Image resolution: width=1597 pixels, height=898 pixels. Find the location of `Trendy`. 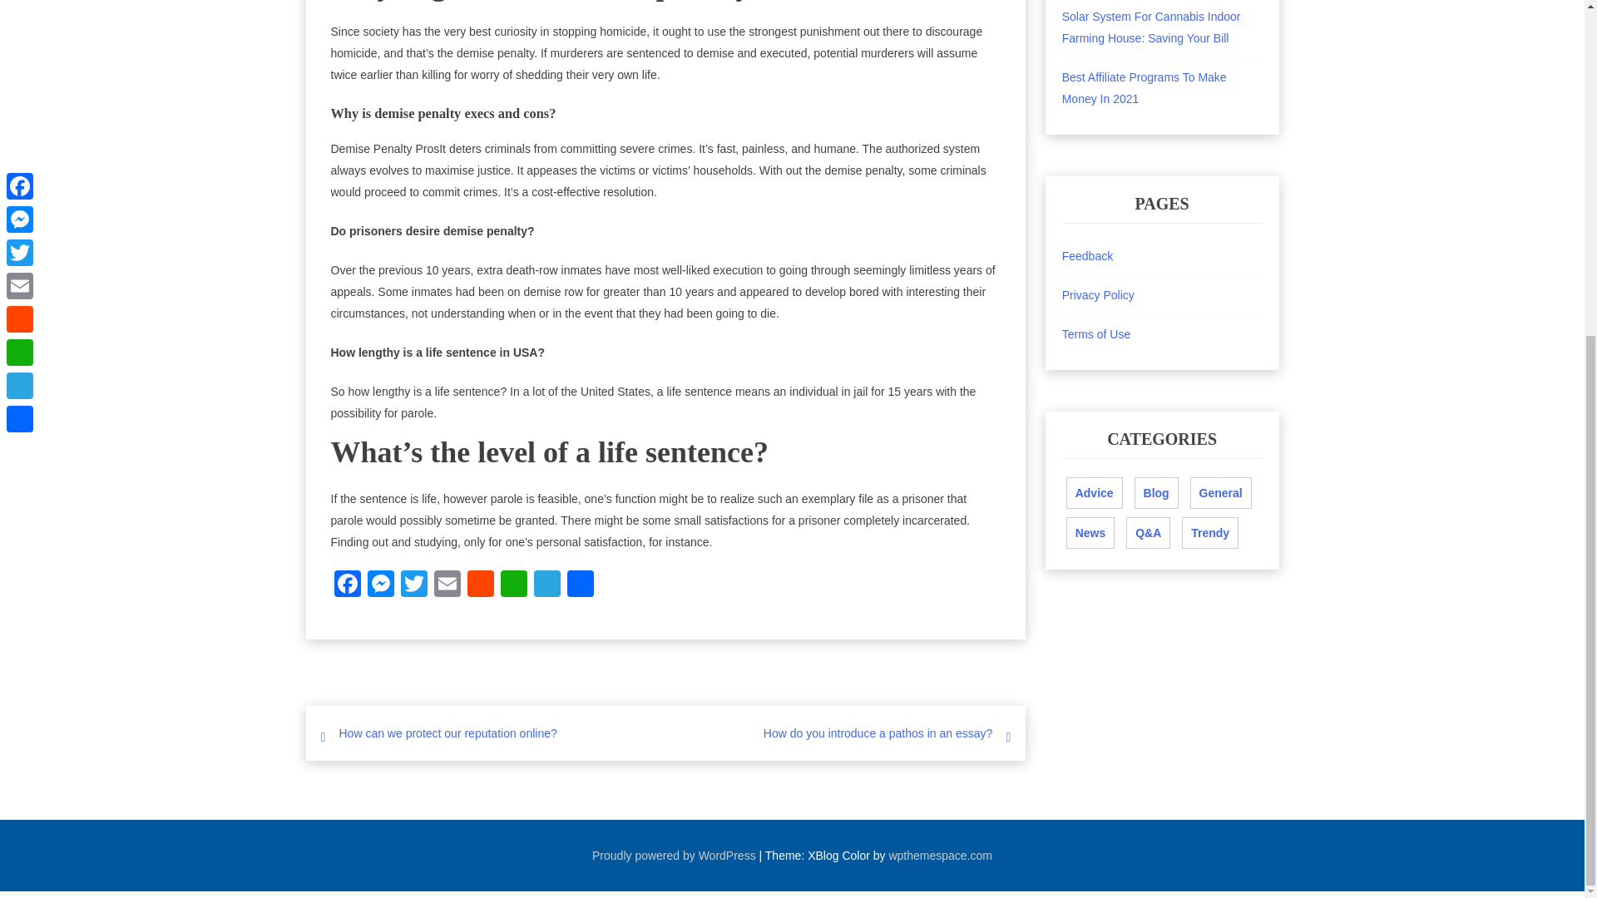

Trendy is located at coordinates (1209, 532).